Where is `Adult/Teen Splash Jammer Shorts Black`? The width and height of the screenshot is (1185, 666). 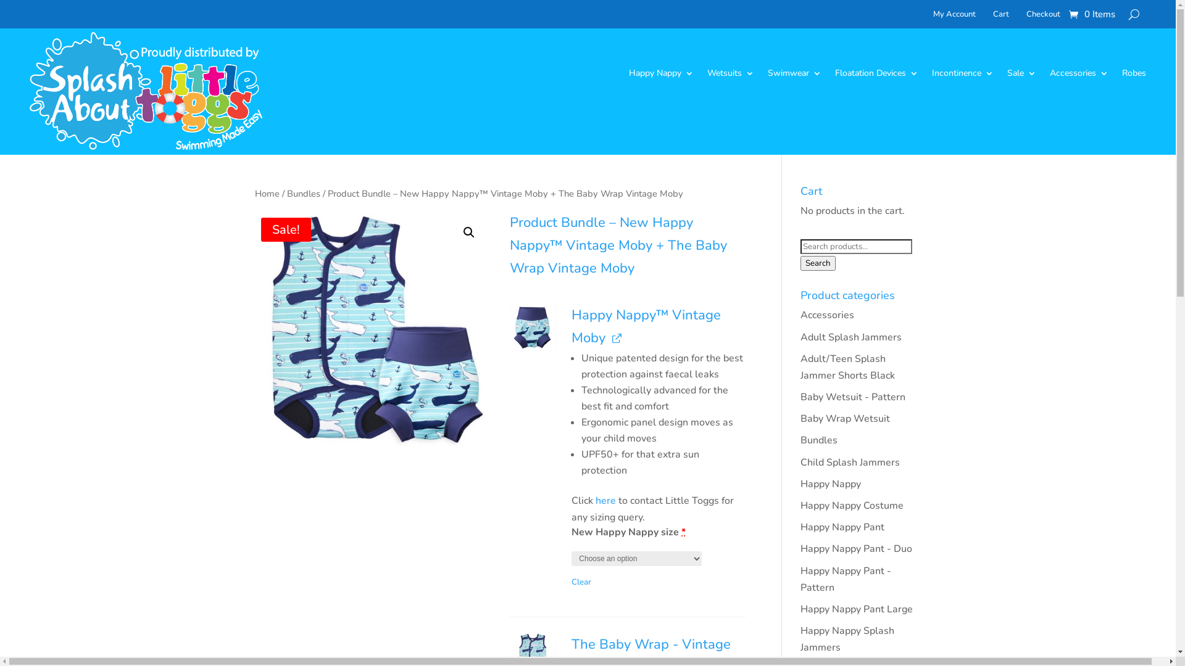 Adult/Teen Splash Jammer Shorts Black is located at coordinates (848, 368).